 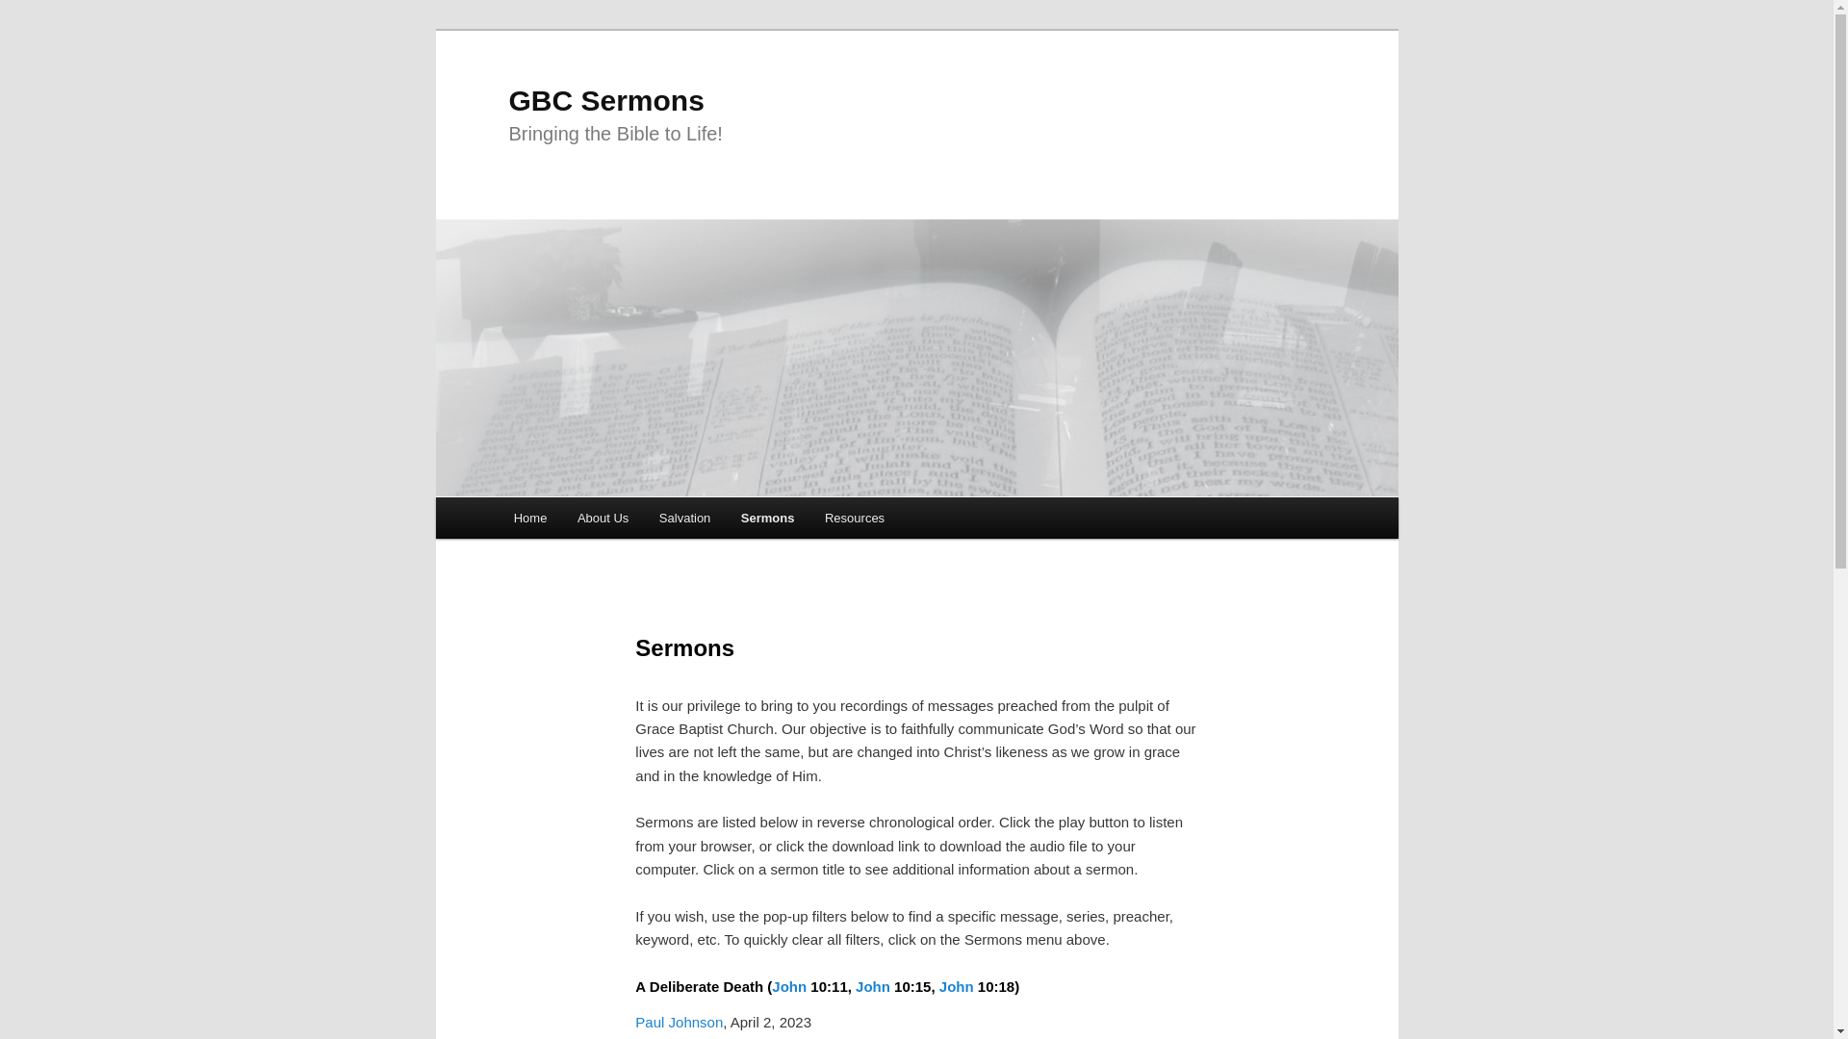 I want to click on Skip to primary content, so click(x=600, y=521).